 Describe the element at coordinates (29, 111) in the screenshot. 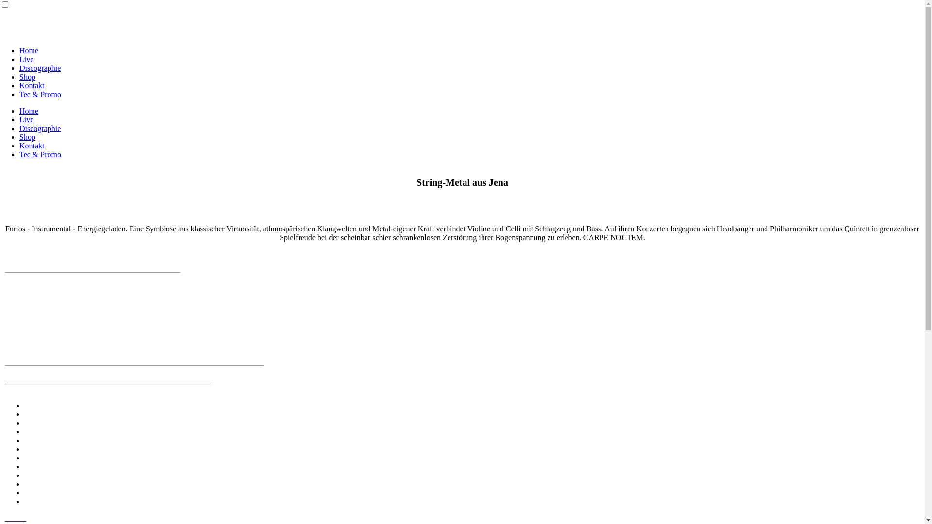

I see `Home` at that location.